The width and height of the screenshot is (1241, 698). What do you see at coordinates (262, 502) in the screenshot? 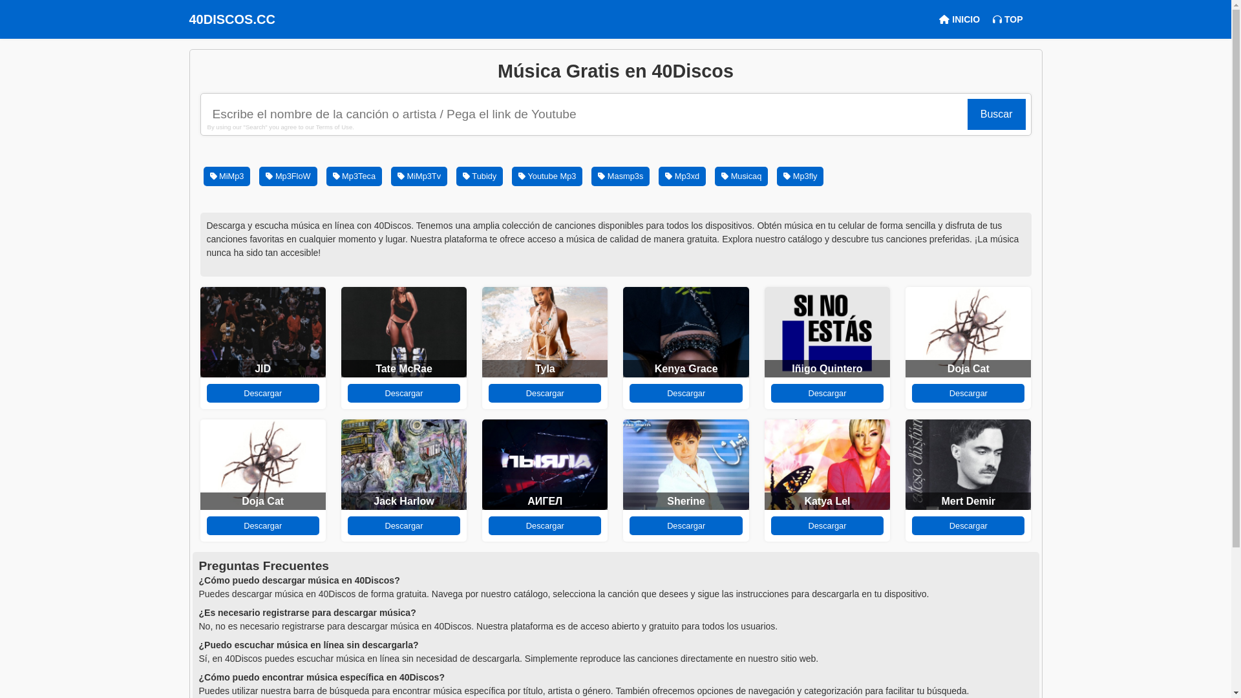
I see `Doja Cat` at bounding box center [262, 502].